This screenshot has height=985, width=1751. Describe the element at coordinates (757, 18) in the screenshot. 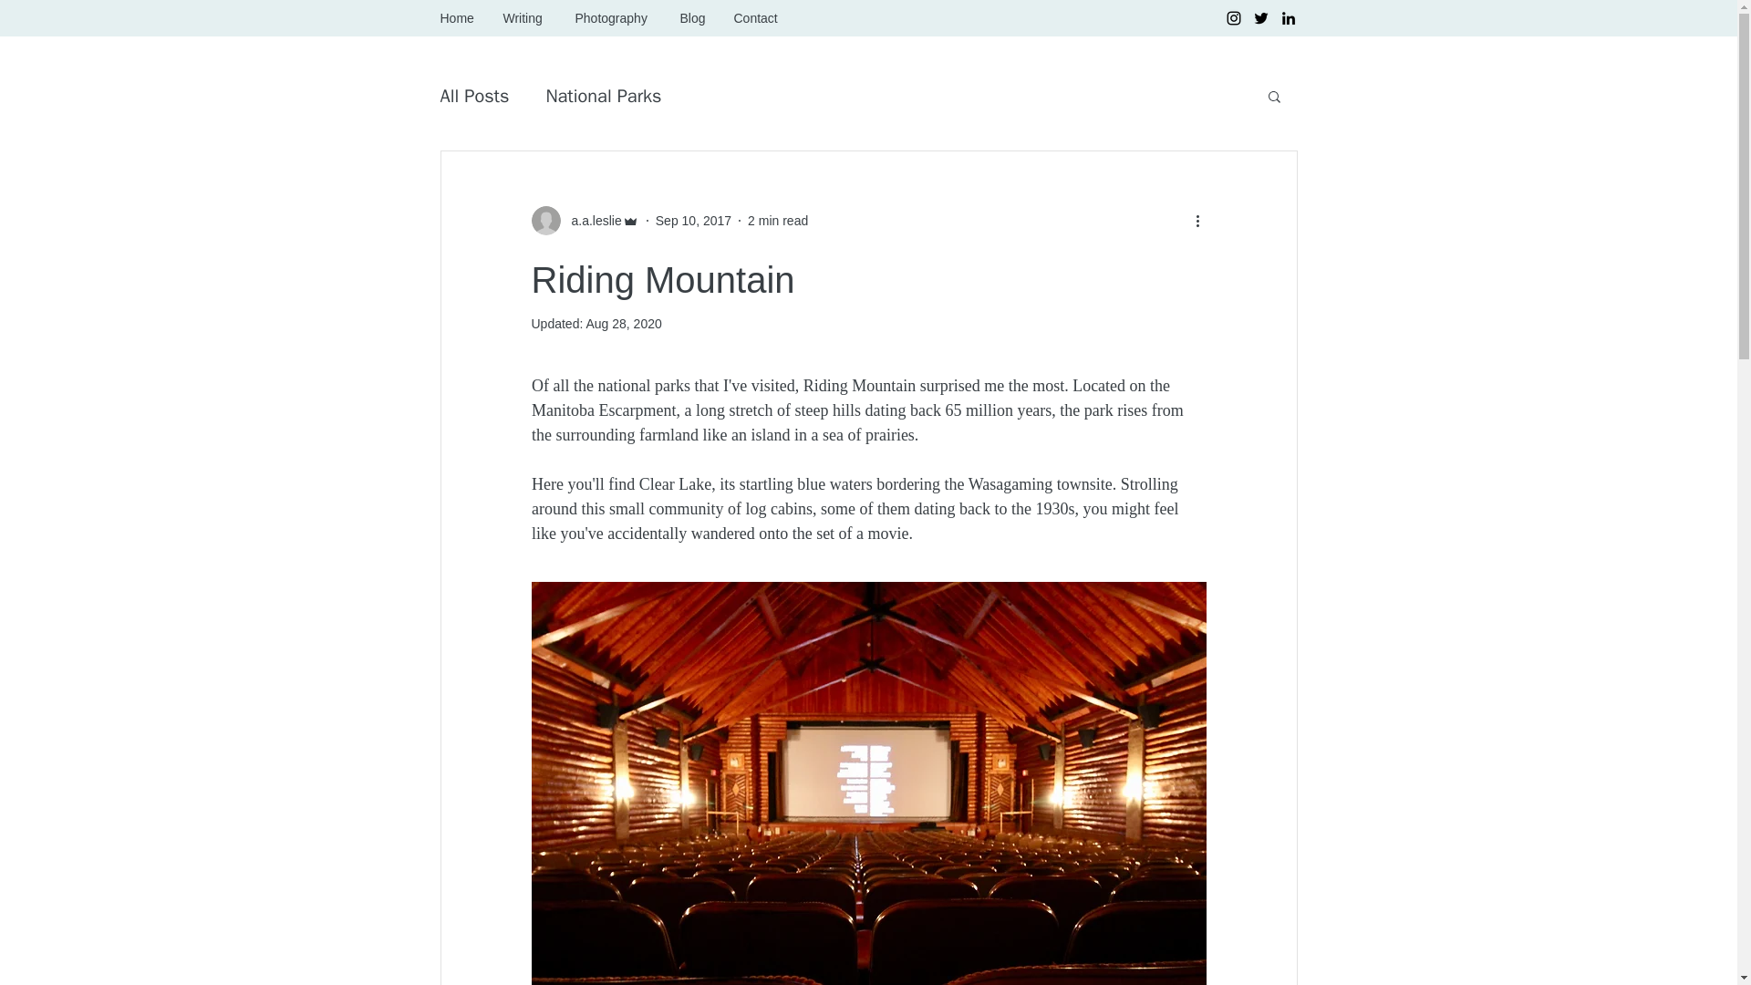

I see `Contact` at that location.